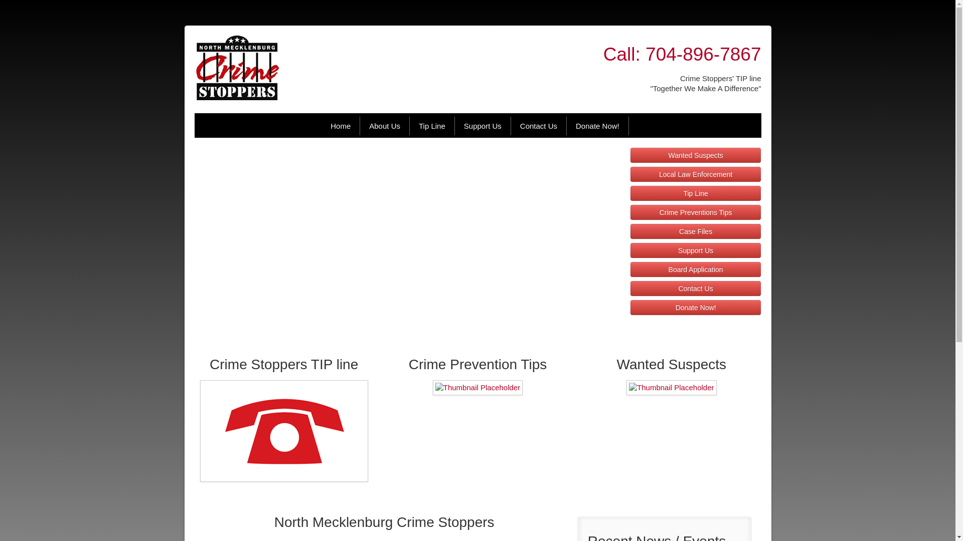 The image size is (963, 541). Describe the element at coordinates (385, 126) in the screenshot. I see `About Us` at that location.